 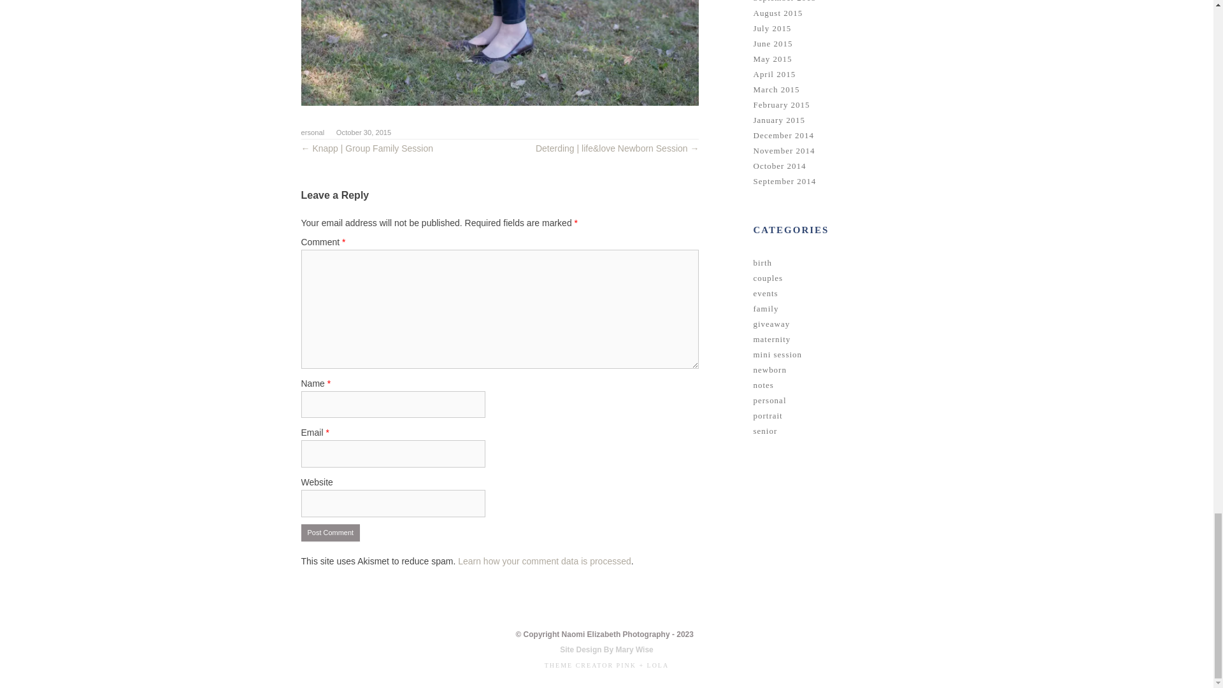 What do you see at coordinates (364, 132) in the screenshot?
I see `October 30, 2015` at bounding box center [364, 132].